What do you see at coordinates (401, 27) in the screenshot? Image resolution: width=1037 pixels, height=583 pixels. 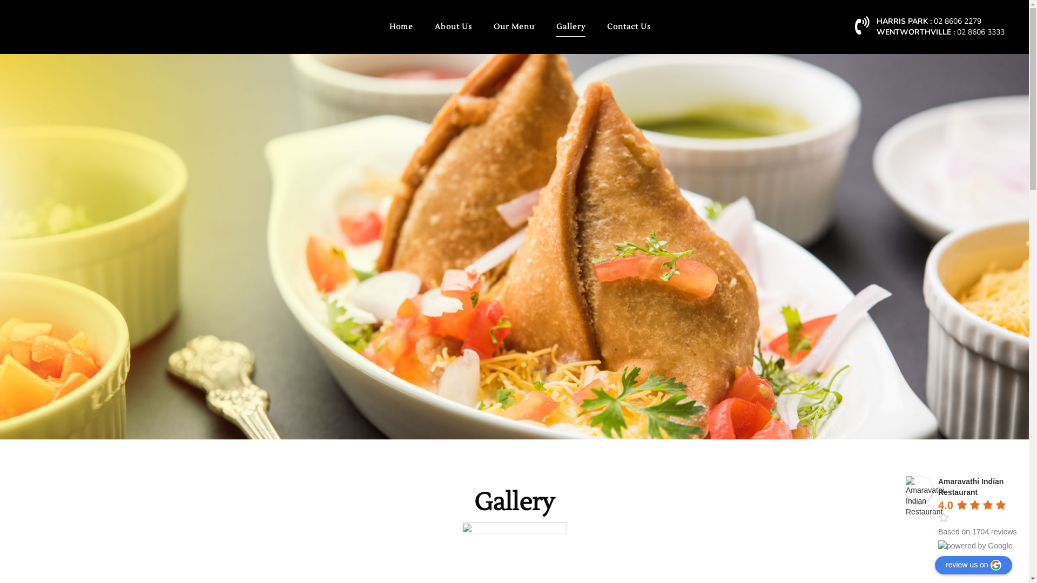 I see `Home` at bounding box center [401, 27].